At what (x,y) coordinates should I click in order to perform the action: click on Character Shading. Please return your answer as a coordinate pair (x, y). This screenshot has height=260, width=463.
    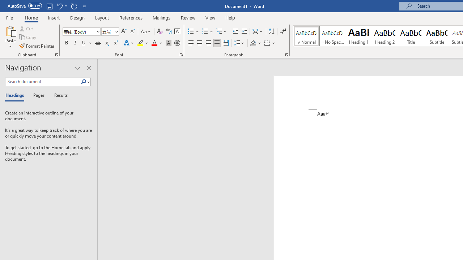
    Looking at the image, I should click on (169, 43).